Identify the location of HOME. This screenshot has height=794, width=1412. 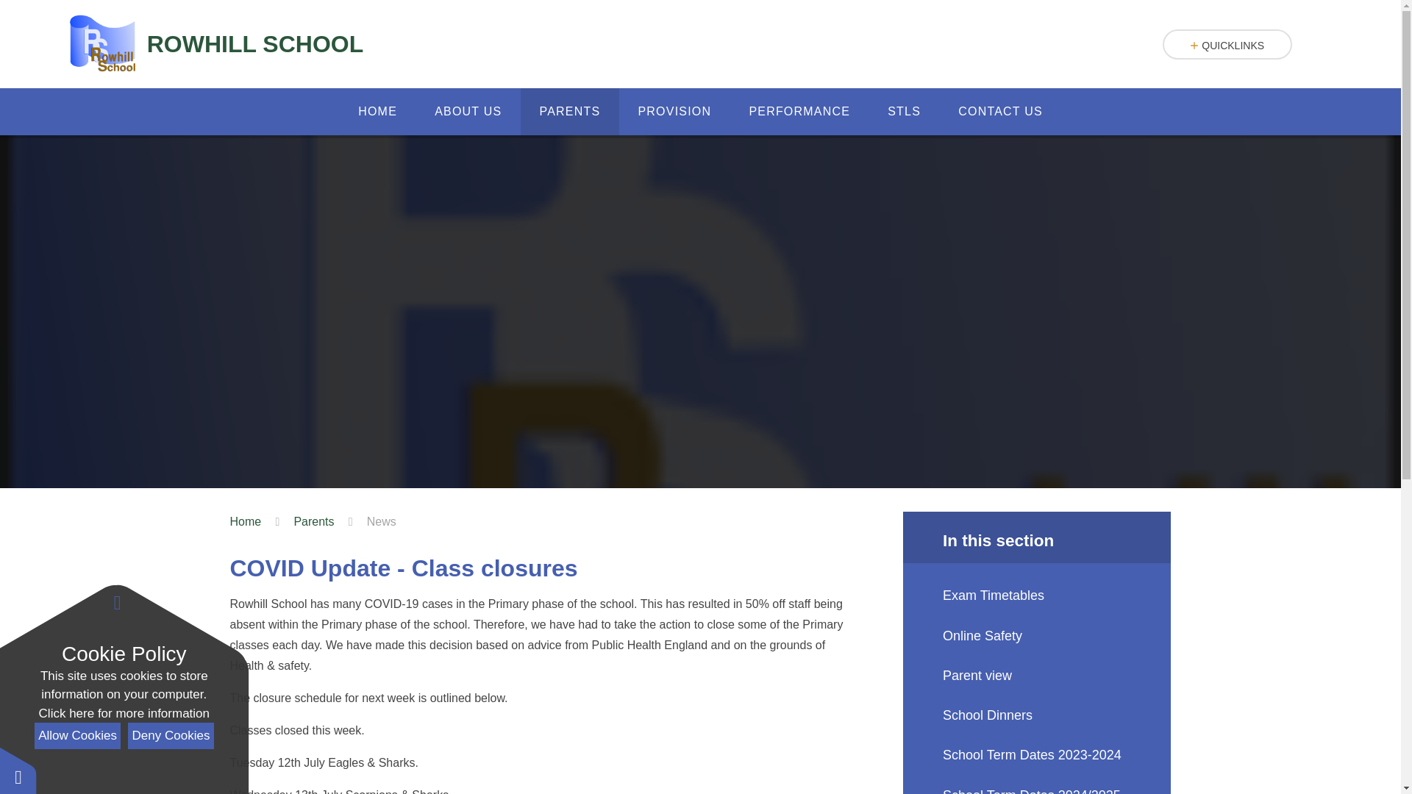
(378, 111).